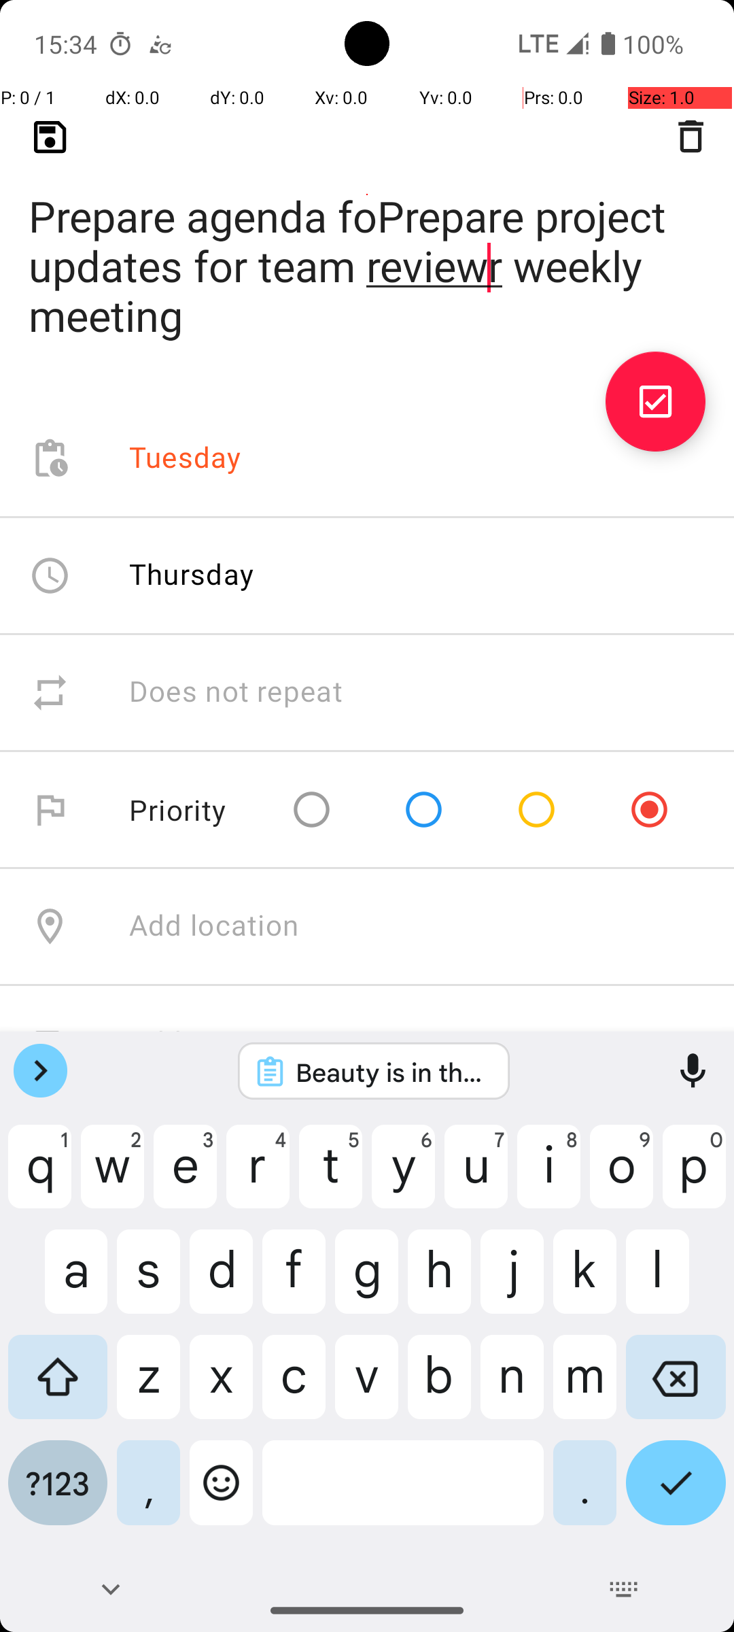  I want to click on Prepare agenda foPrepare project updates for team reviewr weekly meeting, so click(367, 244).